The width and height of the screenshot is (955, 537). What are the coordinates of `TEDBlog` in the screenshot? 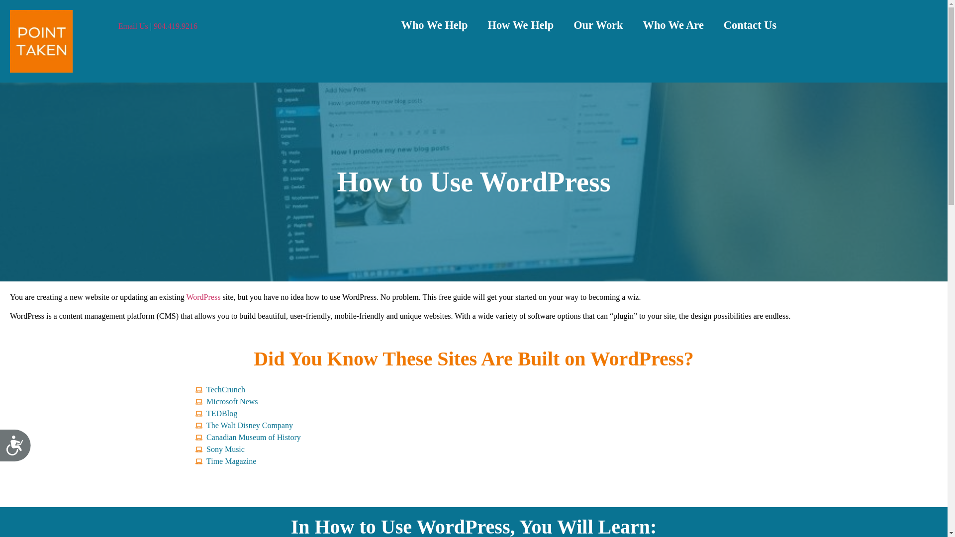 It's located at (474, 413).